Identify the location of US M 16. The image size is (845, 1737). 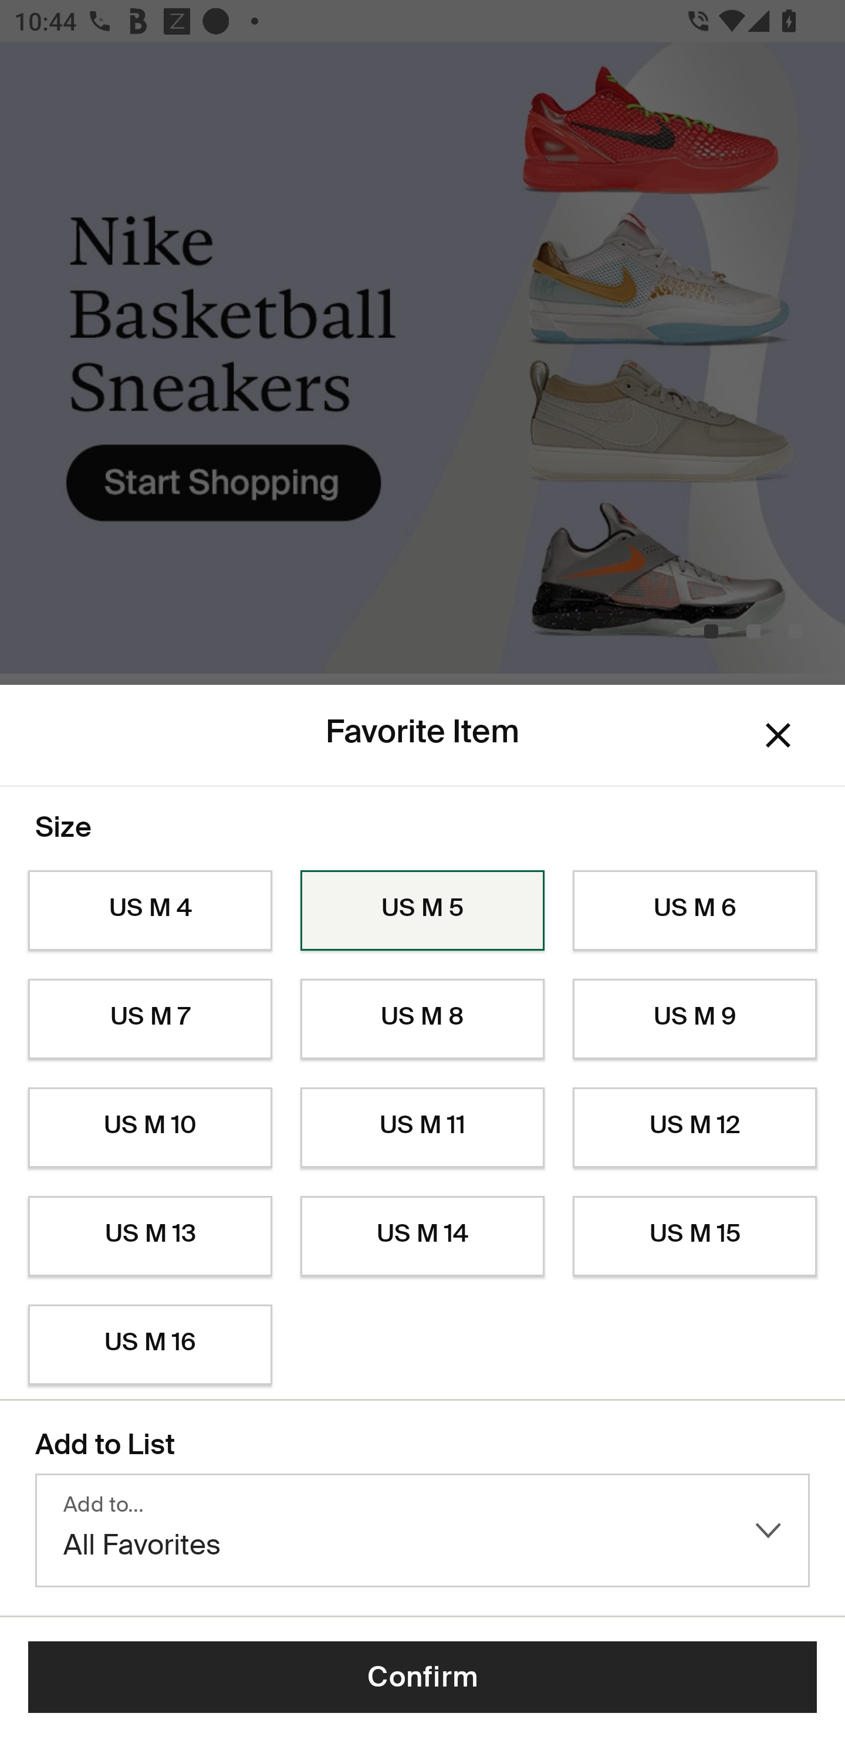
(150, 1345).